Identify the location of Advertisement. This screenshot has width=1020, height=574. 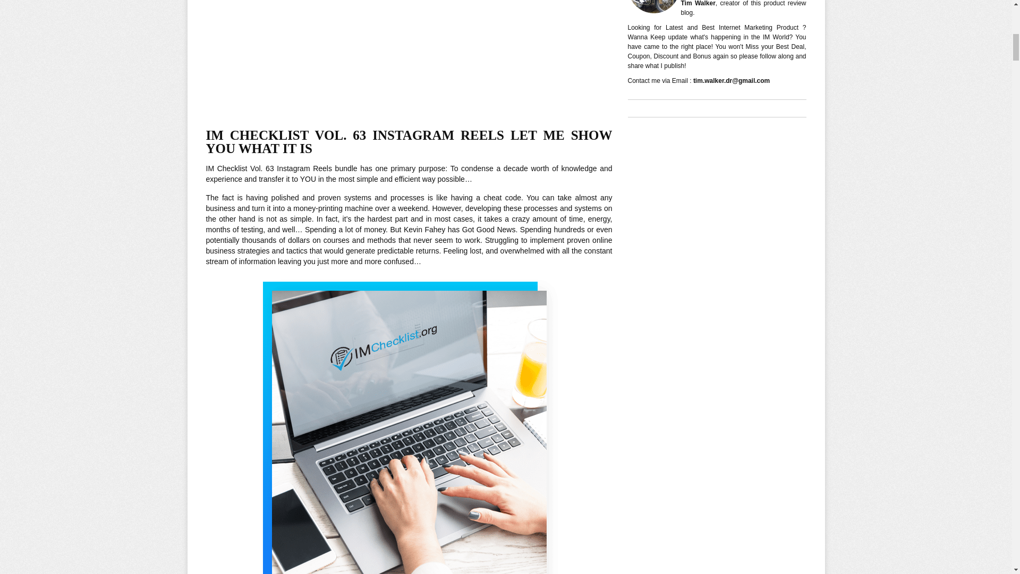
(409, 57).